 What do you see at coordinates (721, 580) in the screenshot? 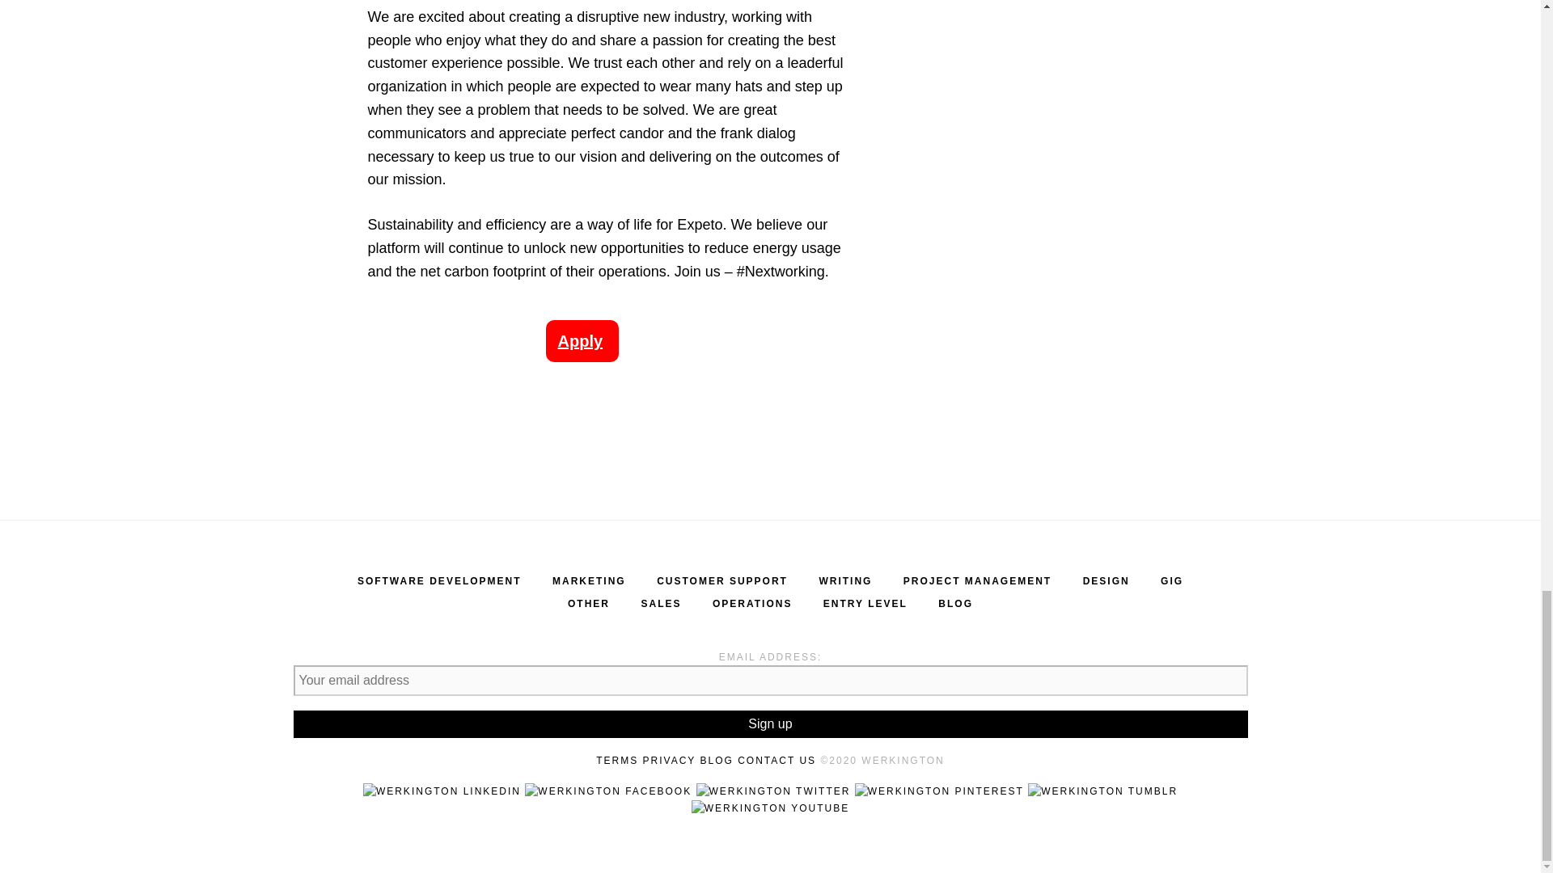
I see `CUSTOMER SUPPORT` at bounding box center [721, 580].